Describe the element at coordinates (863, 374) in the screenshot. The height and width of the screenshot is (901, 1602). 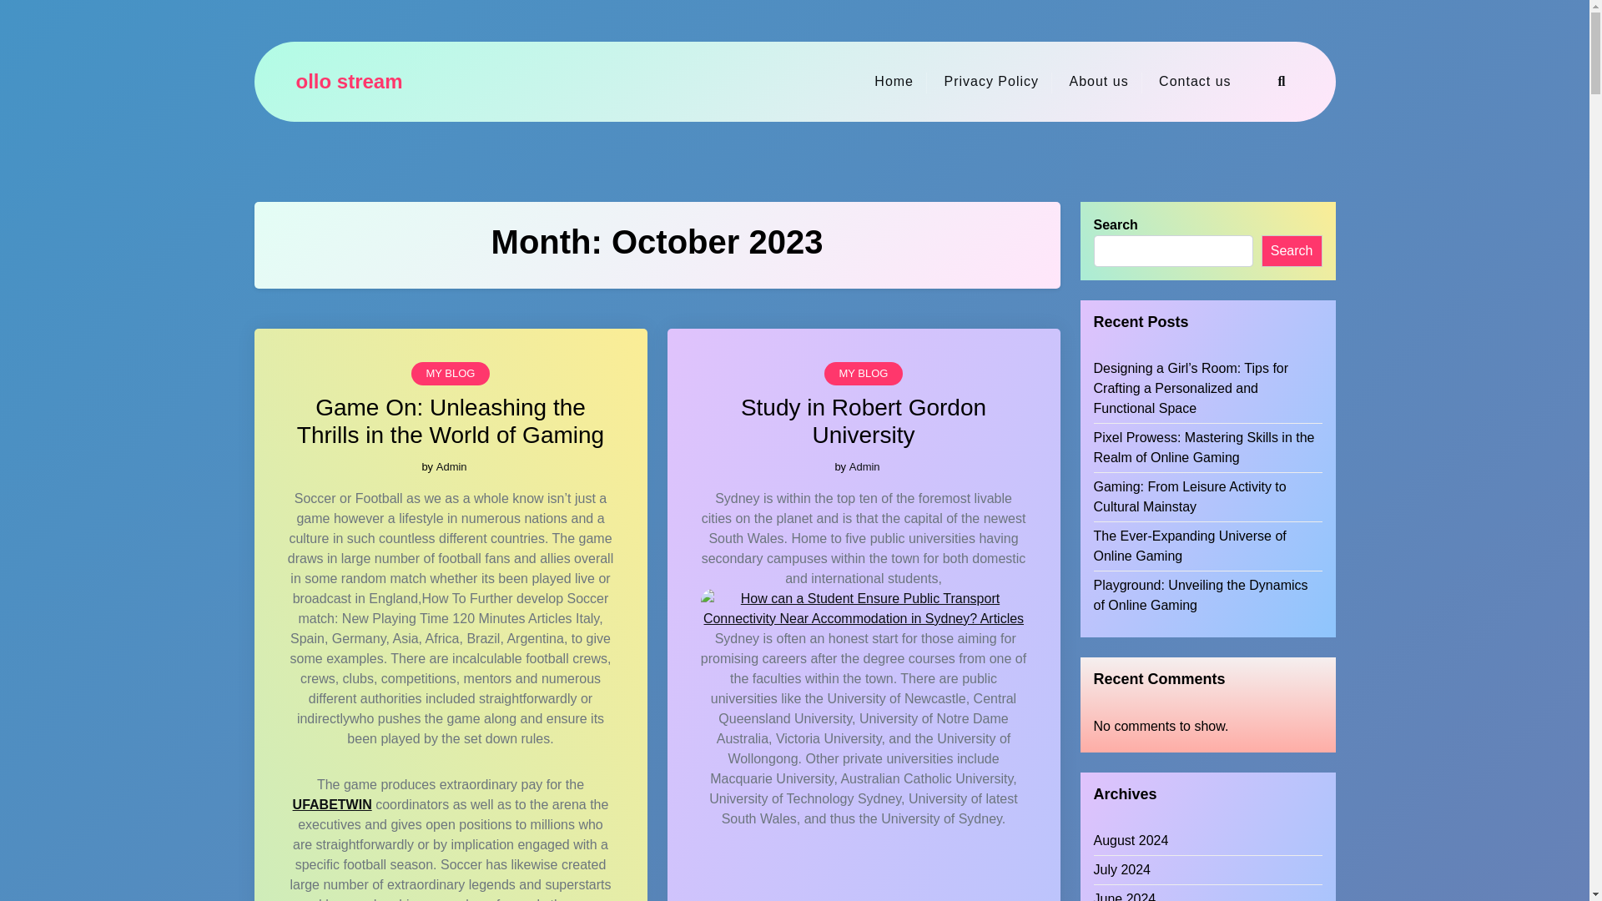
I see `MY BLOG` at that location.